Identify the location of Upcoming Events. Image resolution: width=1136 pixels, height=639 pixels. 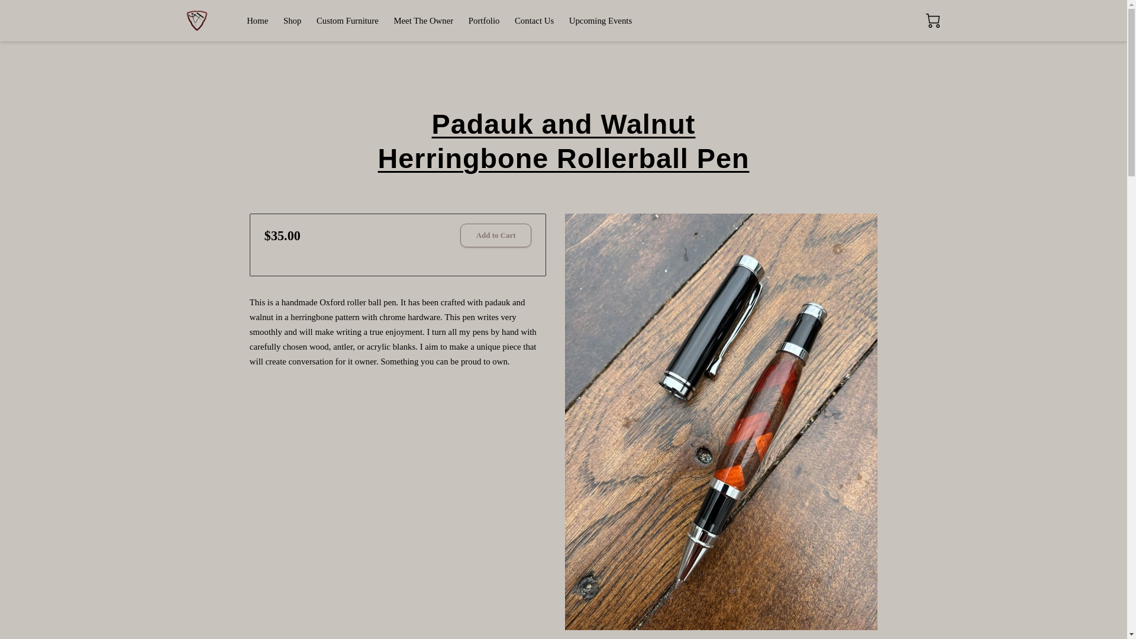
(600, 21).